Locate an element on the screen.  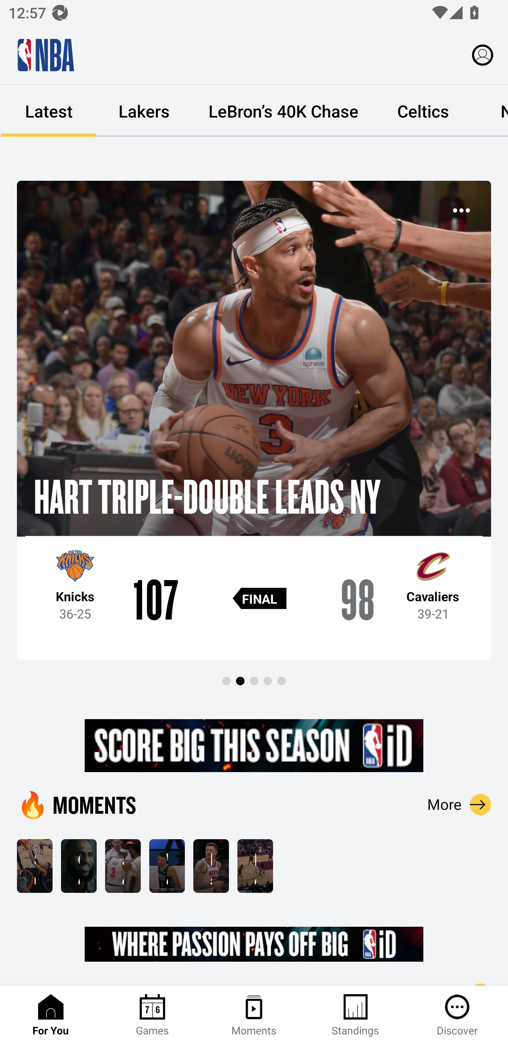
Standings is located at coordinates (356, 1015).